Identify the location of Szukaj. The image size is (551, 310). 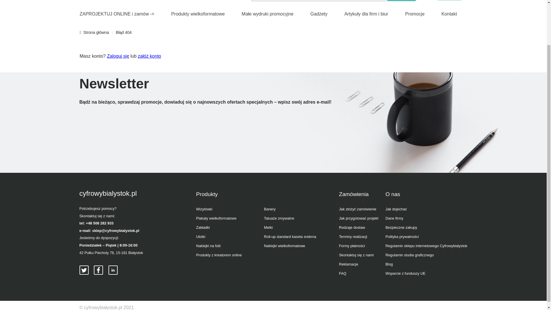
(401, 1).